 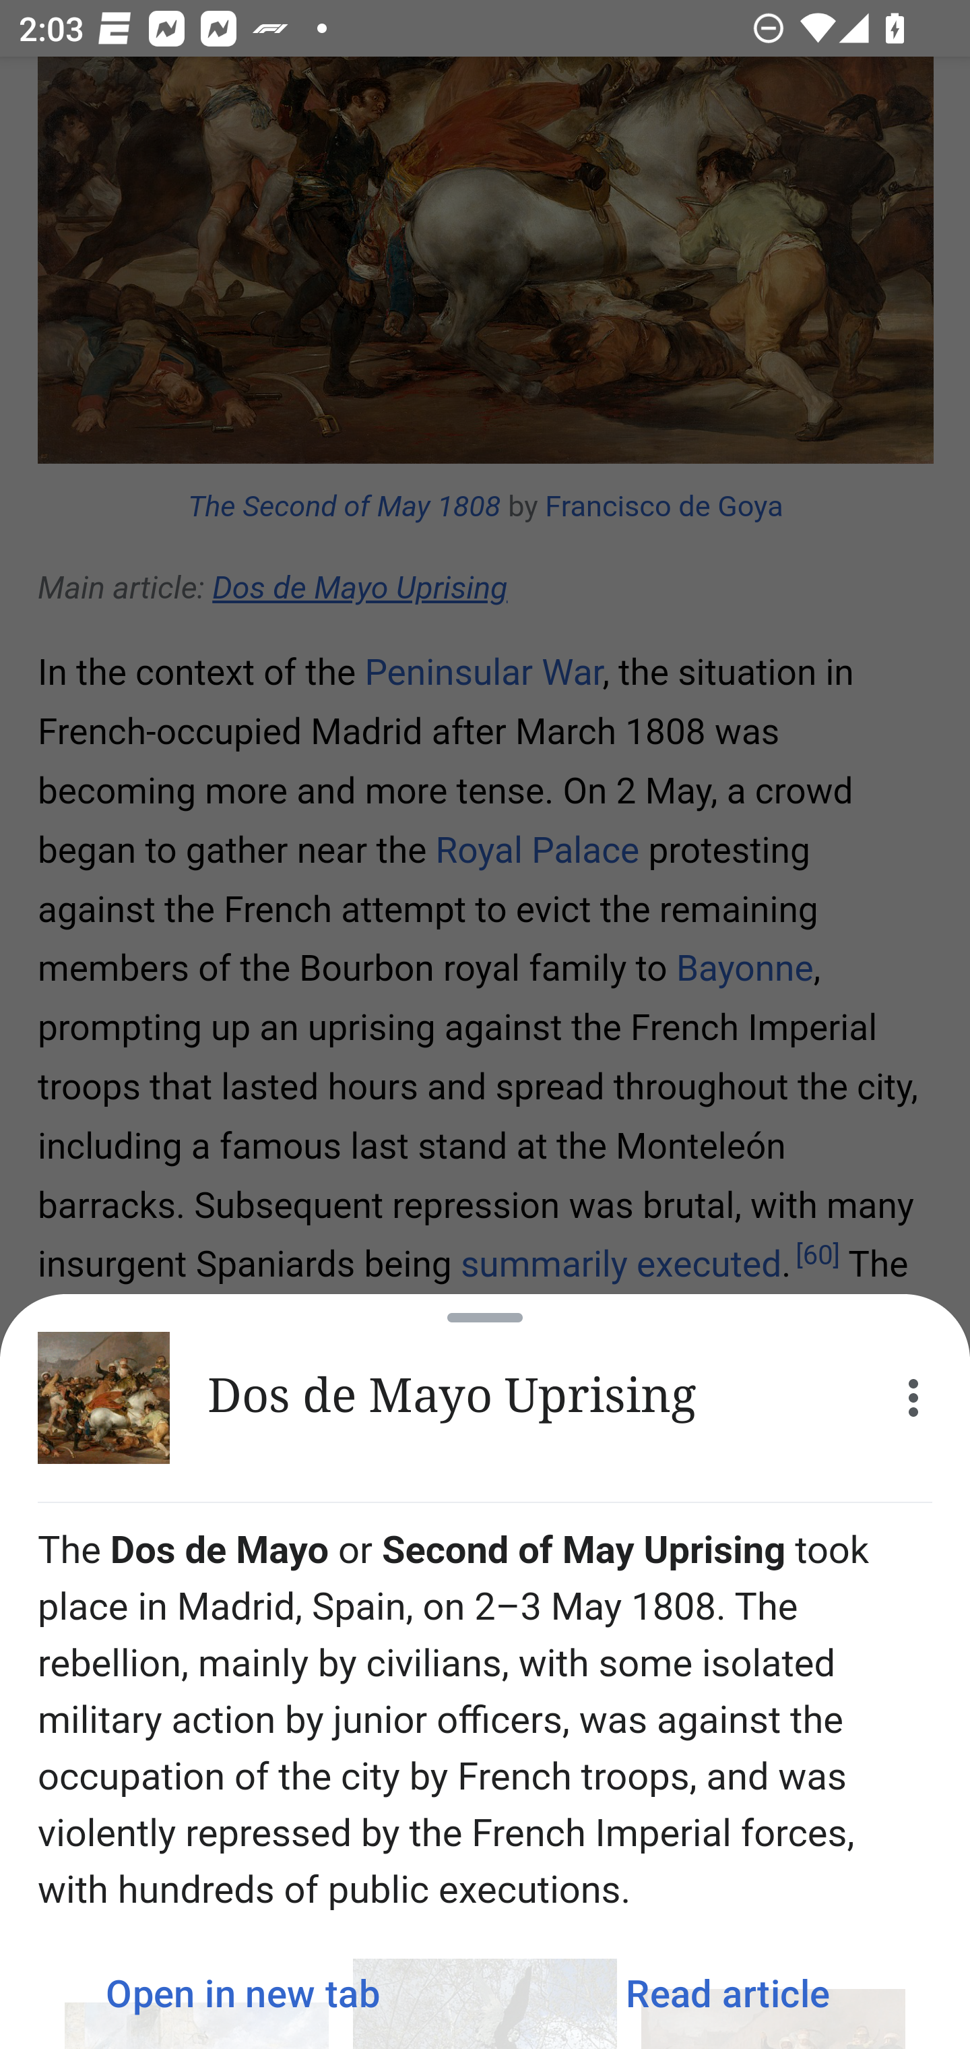 What do you see at coordinates (243, 1992) in the screenshot?
I see `Open in new tab` at bounding box center [243, 1992].